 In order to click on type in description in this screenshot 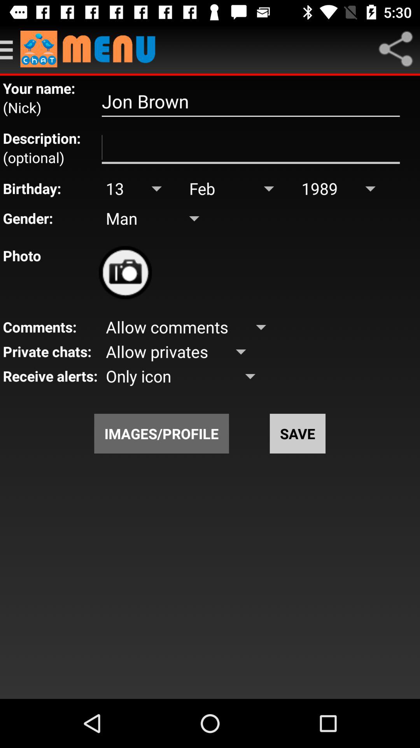, I will do `click(250, 148)`.